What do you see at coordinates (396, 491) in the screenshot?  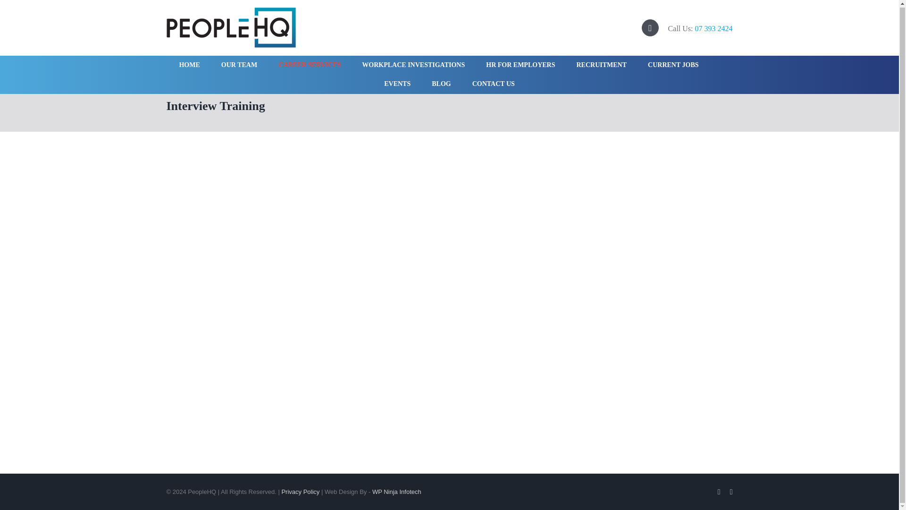 I see `WP Ninja Infotech` at bounding box center [396, 491].